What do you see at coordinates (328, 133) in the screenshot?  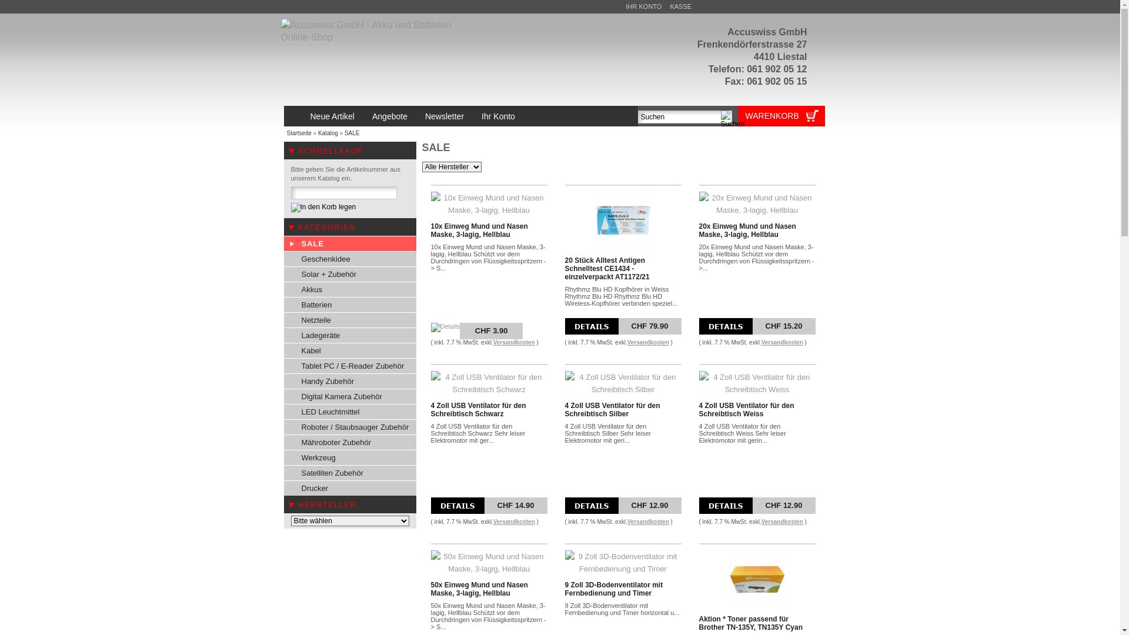 I see `Katalog` at bounding box center [328, 133].